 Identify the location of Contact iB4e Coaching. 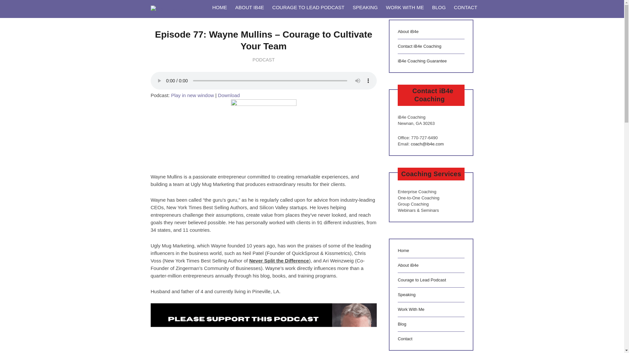
(419, 46).